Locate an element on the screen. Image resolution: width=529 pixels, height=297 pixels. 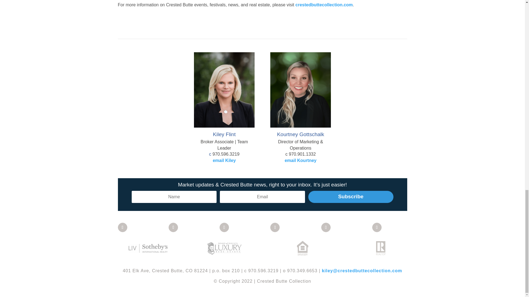
Follow on LinkedIn is located at coordinates (224, 227).